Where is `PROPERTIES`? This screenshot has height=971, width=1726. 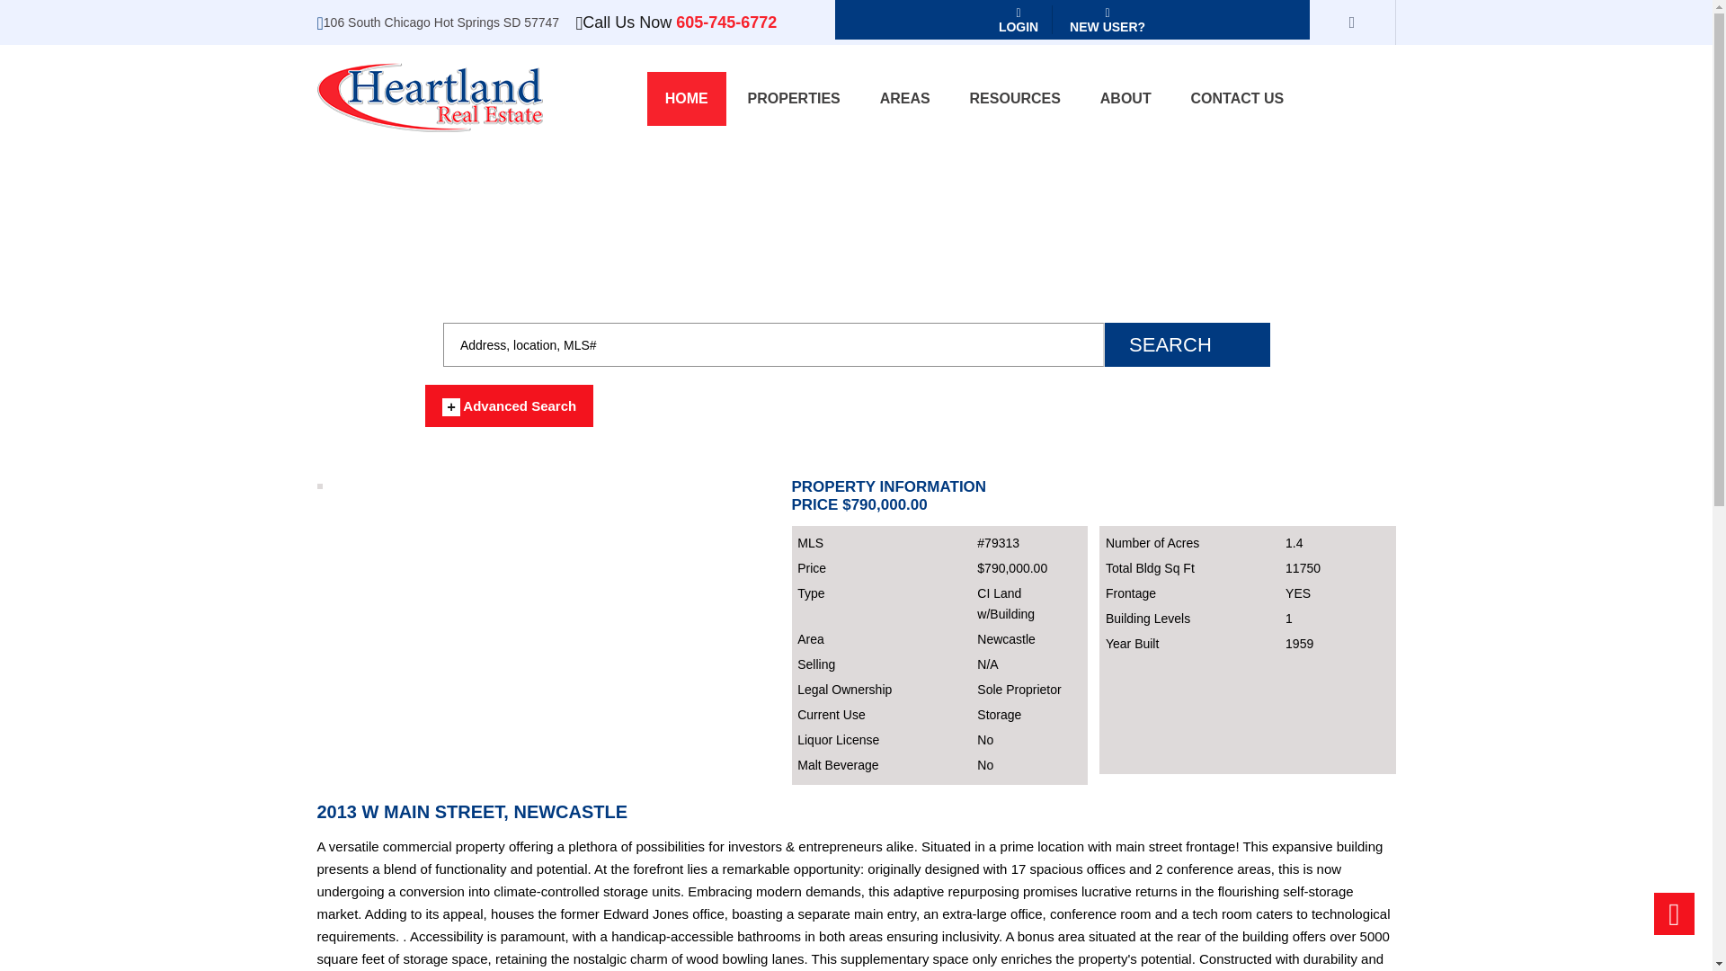
PROPERTIES is located at coordinates (794, 99).